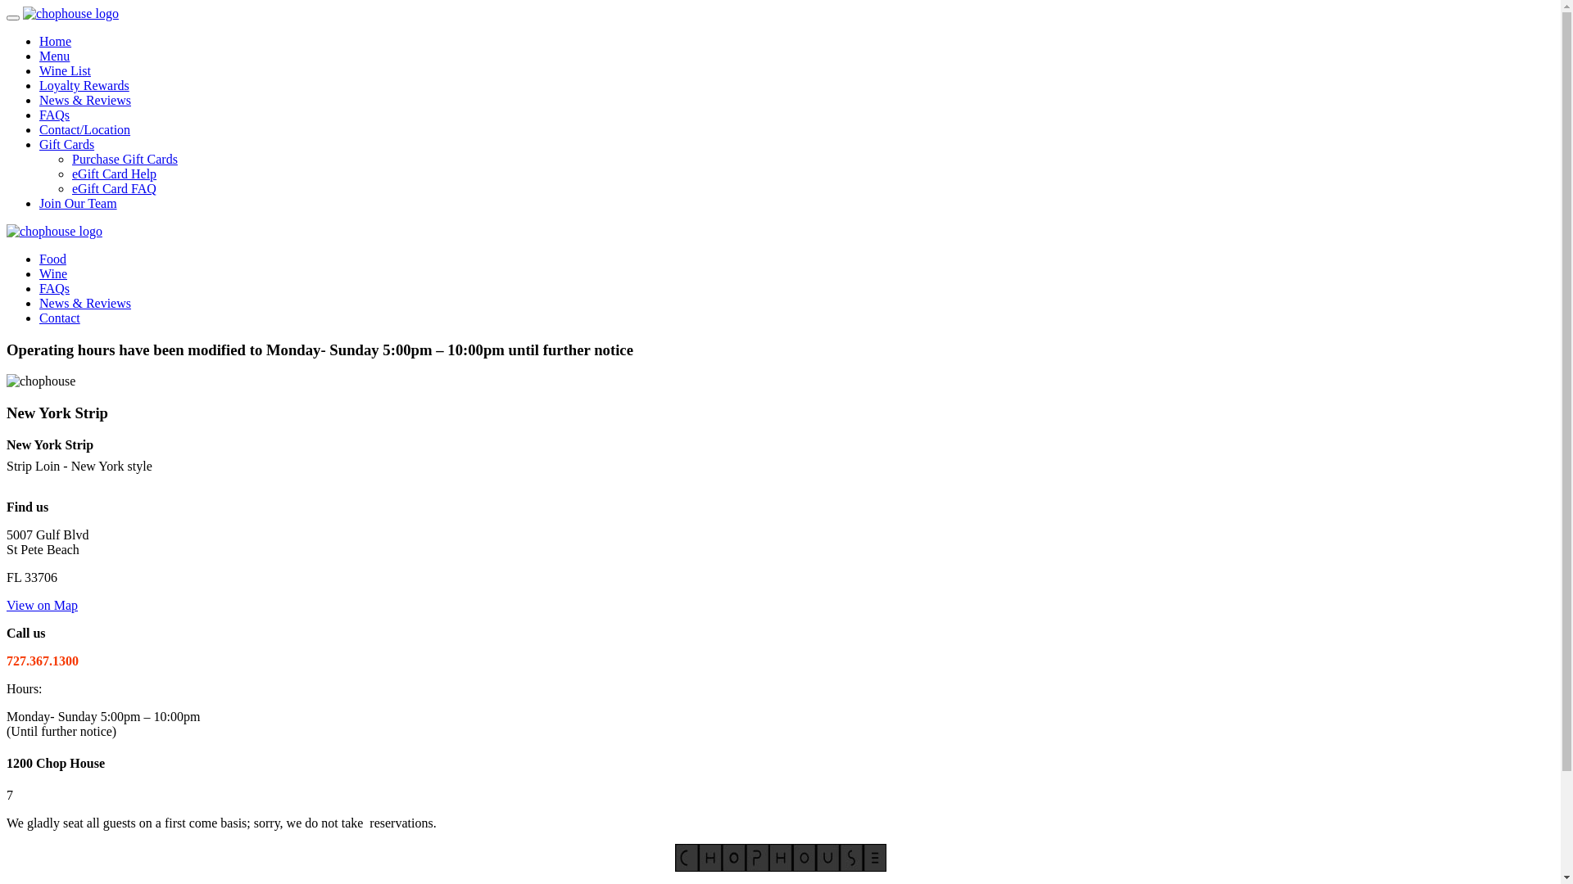 Image resolution: width=1573 pixels, height=884 pixels. I want to click on Gift Cards, so click(67, 144).